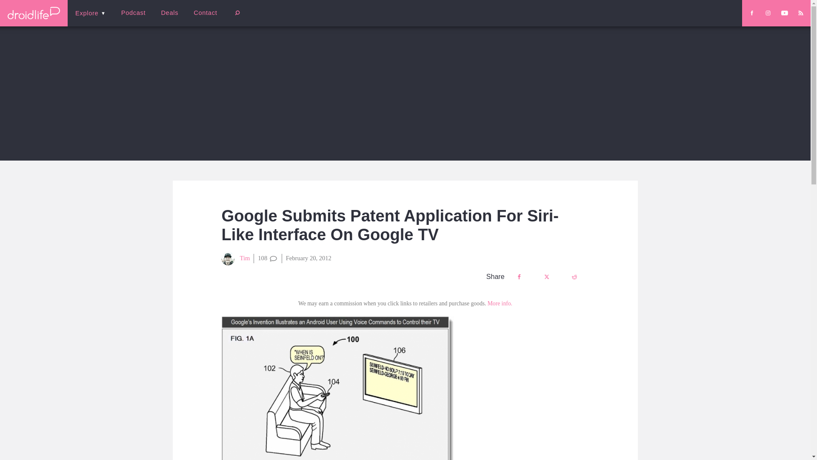  What do you see at coordinates (751, 13) in the screenshot?
I see `Droid Life on Facebook` at bounding box center [751, 13].